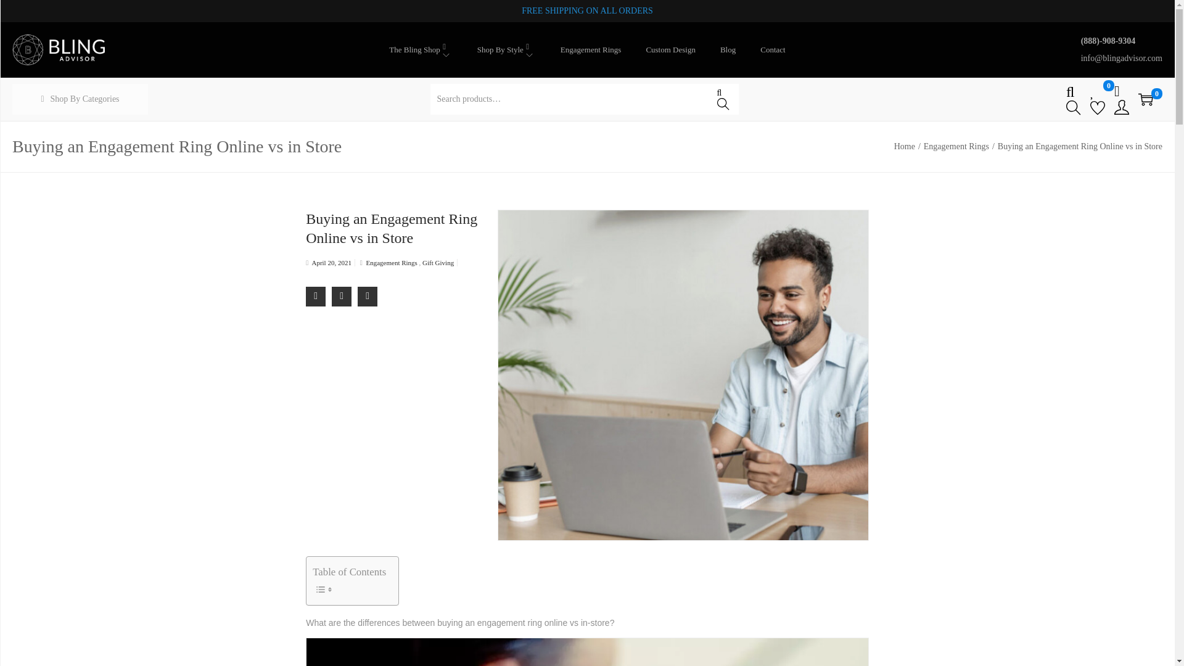 The height and width of the screenshot is (666, 1184). Describe the element at coordinates (392, 263) in the screenshot. I see `View all posts in Engagement Rings` at that location.